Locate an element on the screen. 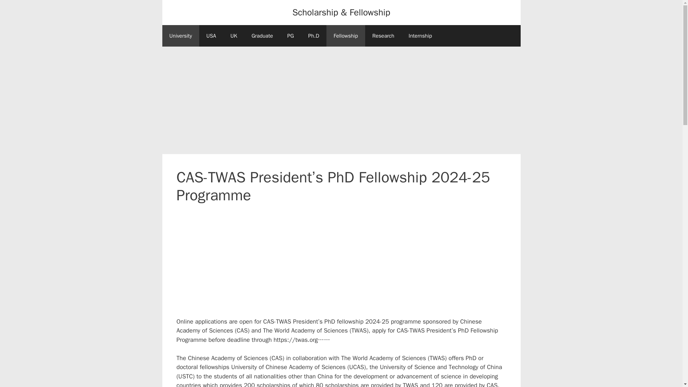  University is located at coordinates (180, 36).